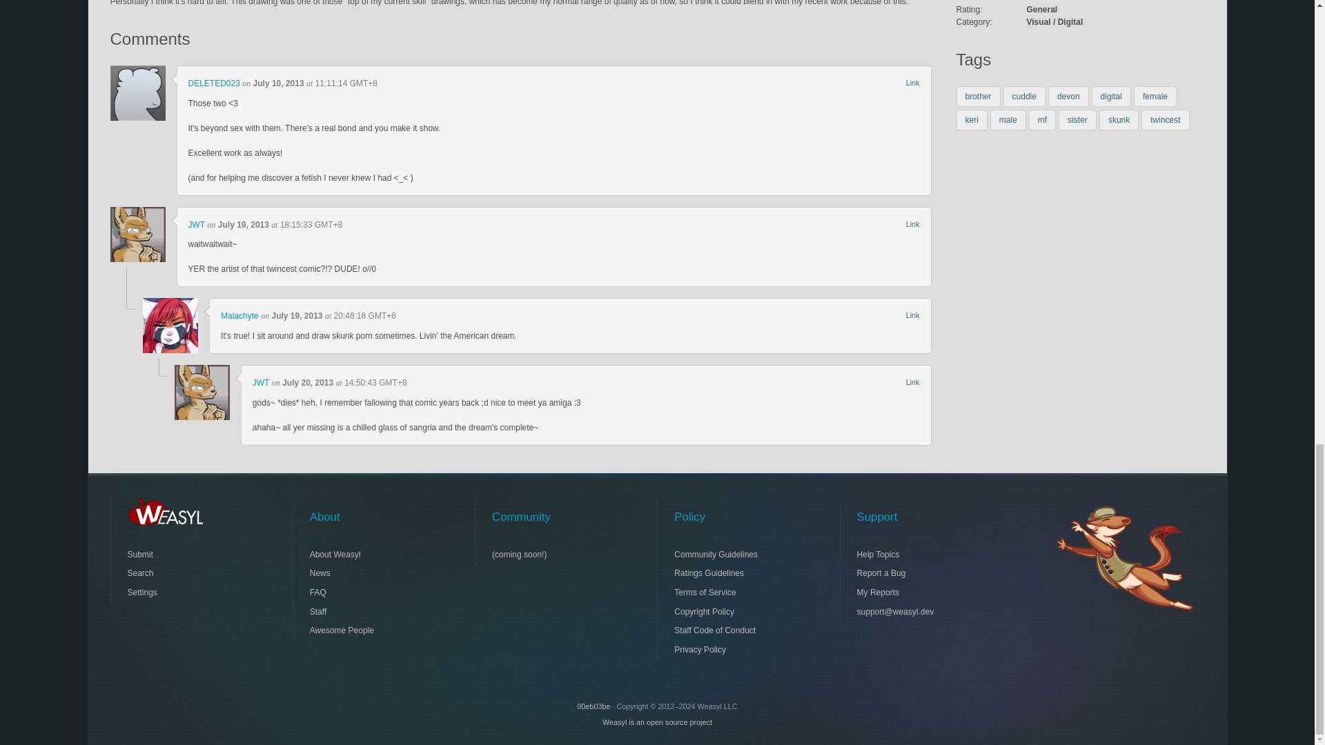 The image size is (1325, 745). I want to click on male, so click(1008, 120).